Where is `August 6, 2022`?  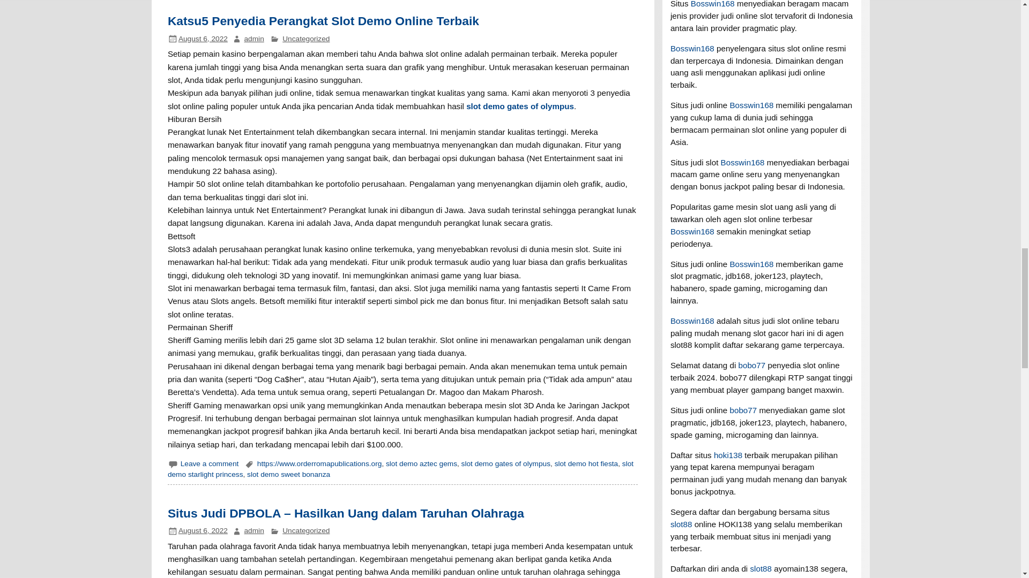 August 6, 2022 is located at coordinates (203, 39).